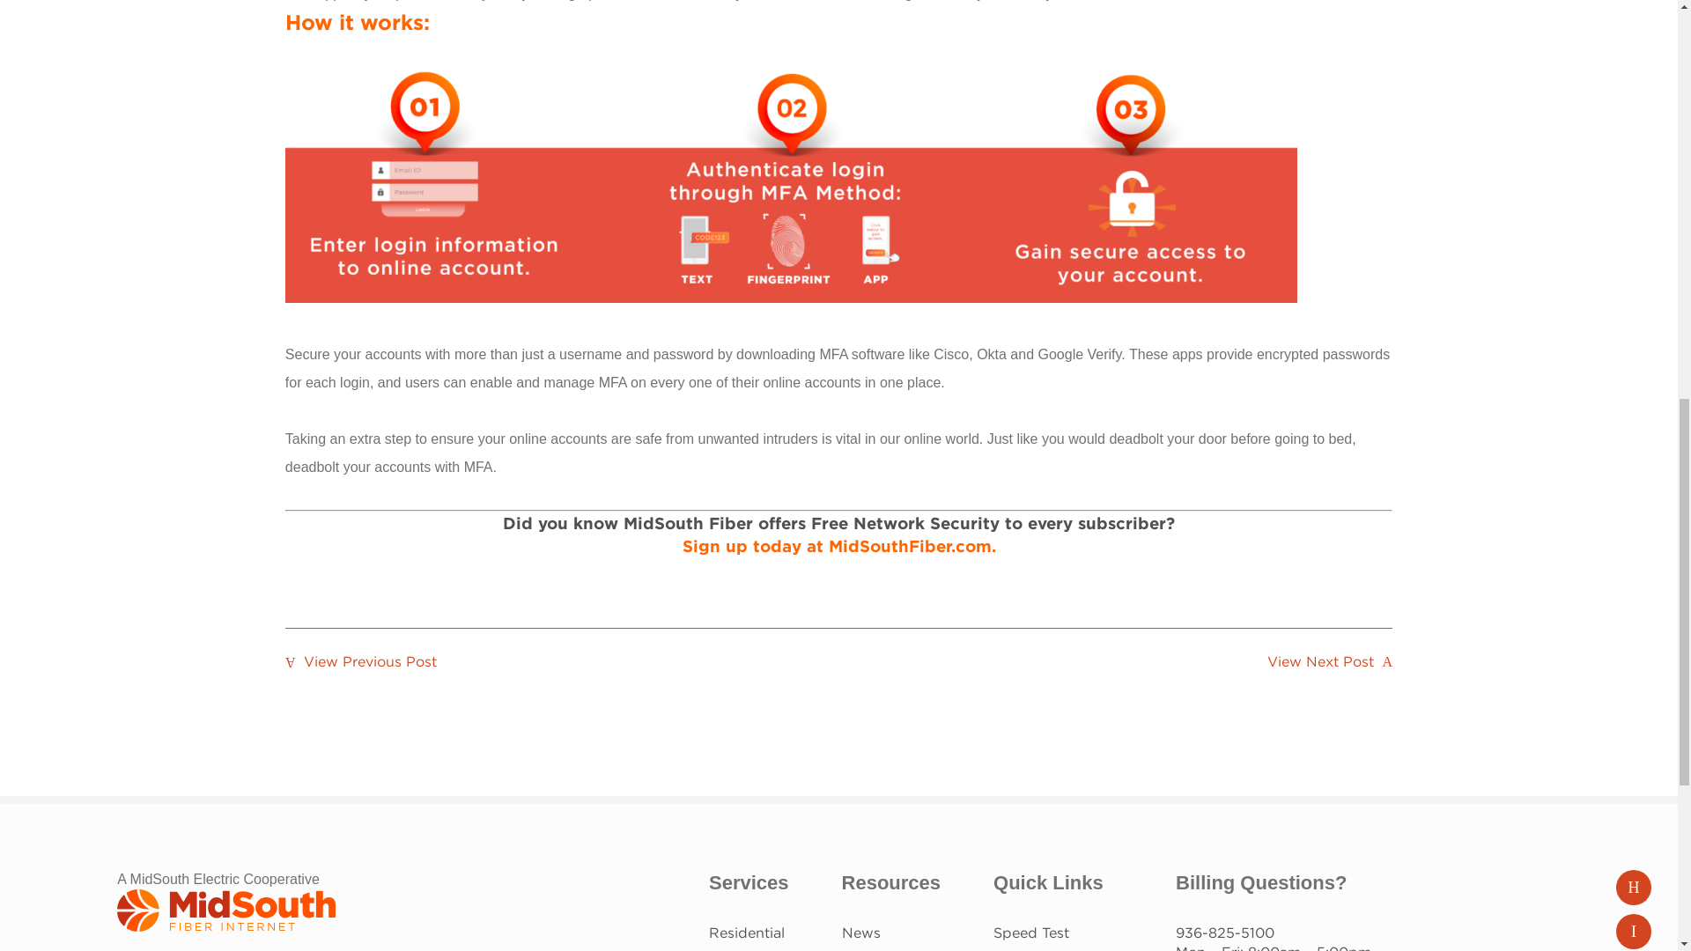 This screenshot has height=951, width=1691. Describe the element at coordinates (746, 933) in the screenshot. I see `Residential` at that location.